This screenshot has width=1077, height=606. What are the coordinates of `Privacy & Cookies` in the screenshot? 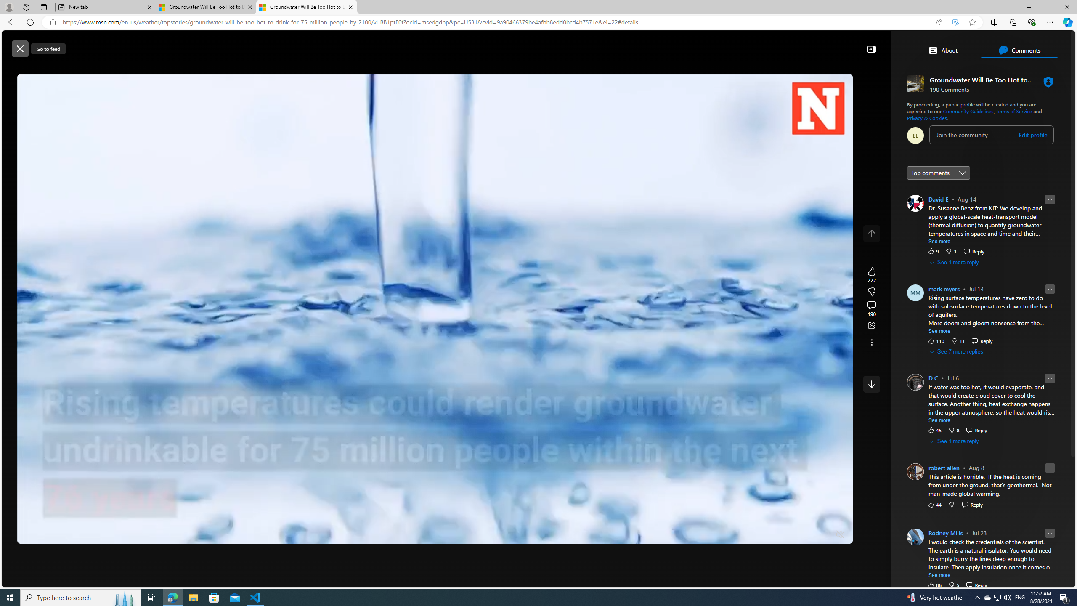 It's located at (926, 118).